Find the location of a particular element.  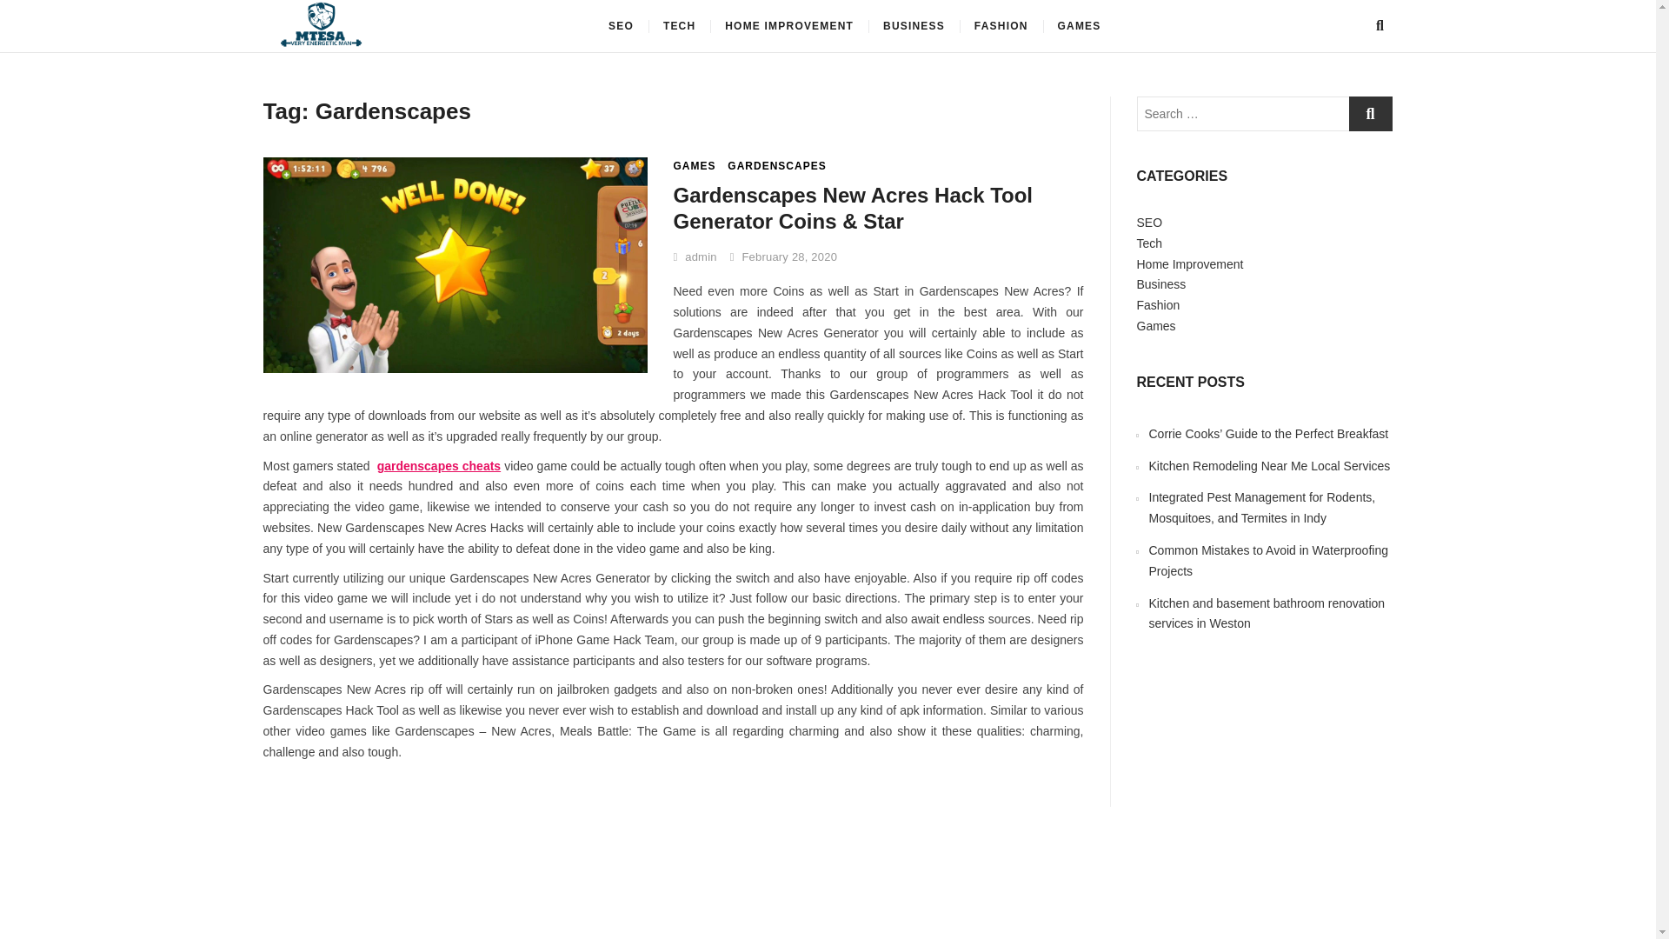

Fashion is located at coordinates (1158, 304).